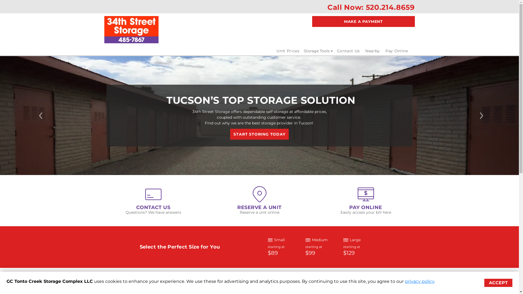 The height and width of the screenshot is (294, 523). I want to click on Storage Tools, so click(318, 51).